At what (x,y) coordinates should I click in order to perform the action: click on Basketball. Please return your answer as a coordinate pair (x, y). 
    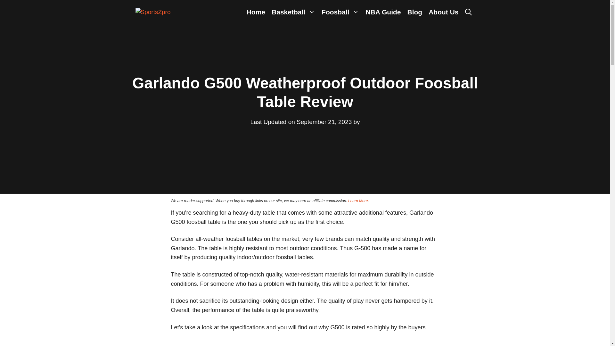
    Looking at the image, I should click on (293, 12).